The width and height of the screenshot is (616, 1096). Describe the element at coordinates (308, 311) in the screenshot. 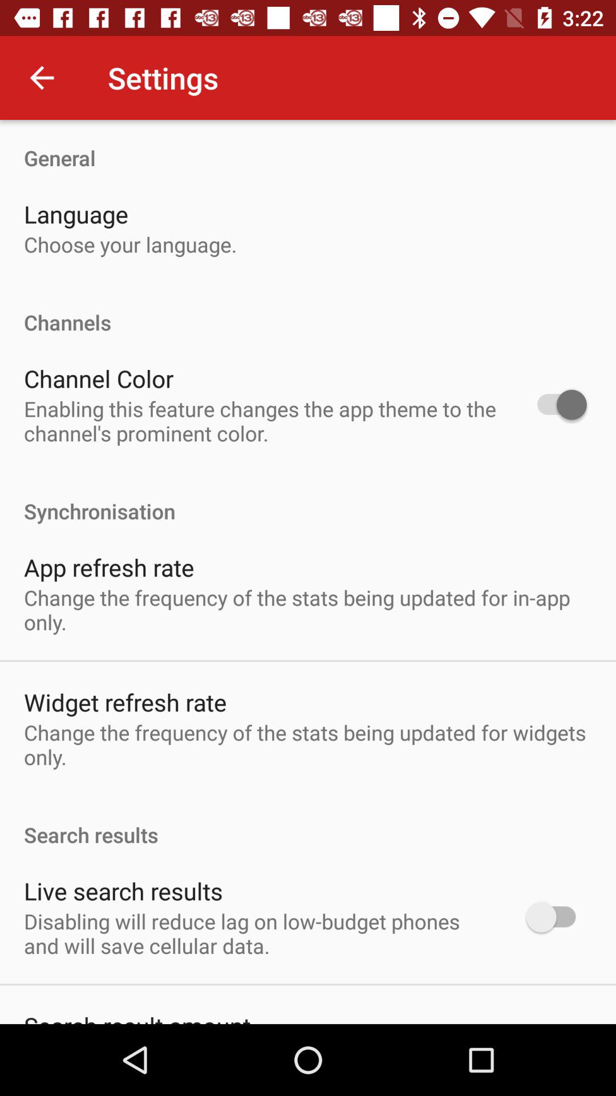

I see `open the icon below choose your language.` at that location.